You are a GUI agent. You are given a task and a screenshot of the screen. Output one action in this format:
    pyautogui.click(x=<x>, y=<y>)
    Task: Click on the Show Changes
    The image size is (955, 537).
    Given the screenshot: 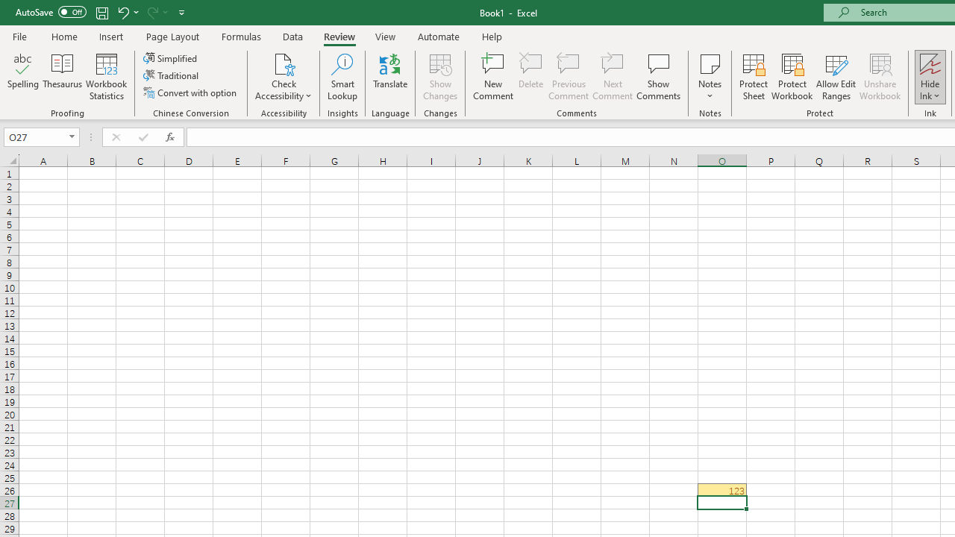 What is the action you would take?
    pyautogui.click(x=440, y=76)
    